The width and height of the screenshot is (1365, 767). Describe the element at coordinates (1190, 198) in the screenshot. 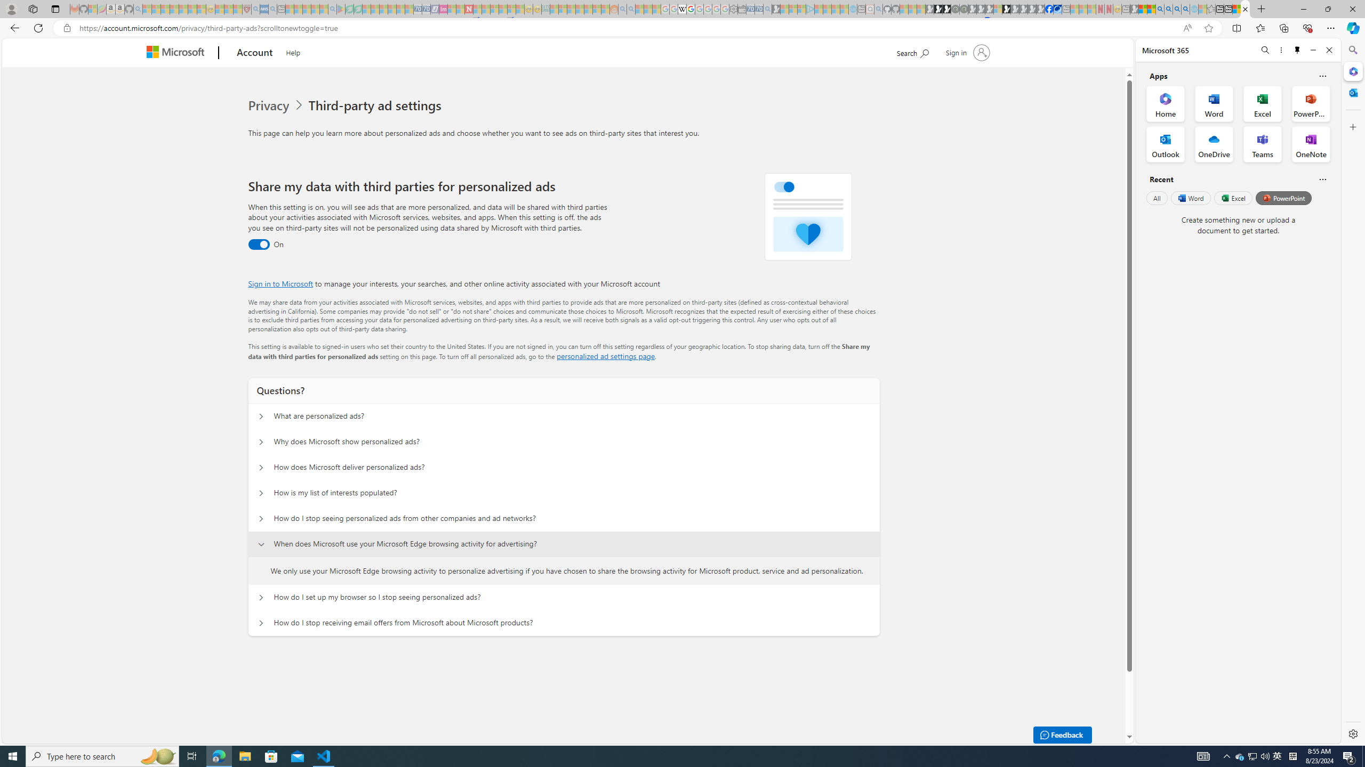

I see `Word` at that location.